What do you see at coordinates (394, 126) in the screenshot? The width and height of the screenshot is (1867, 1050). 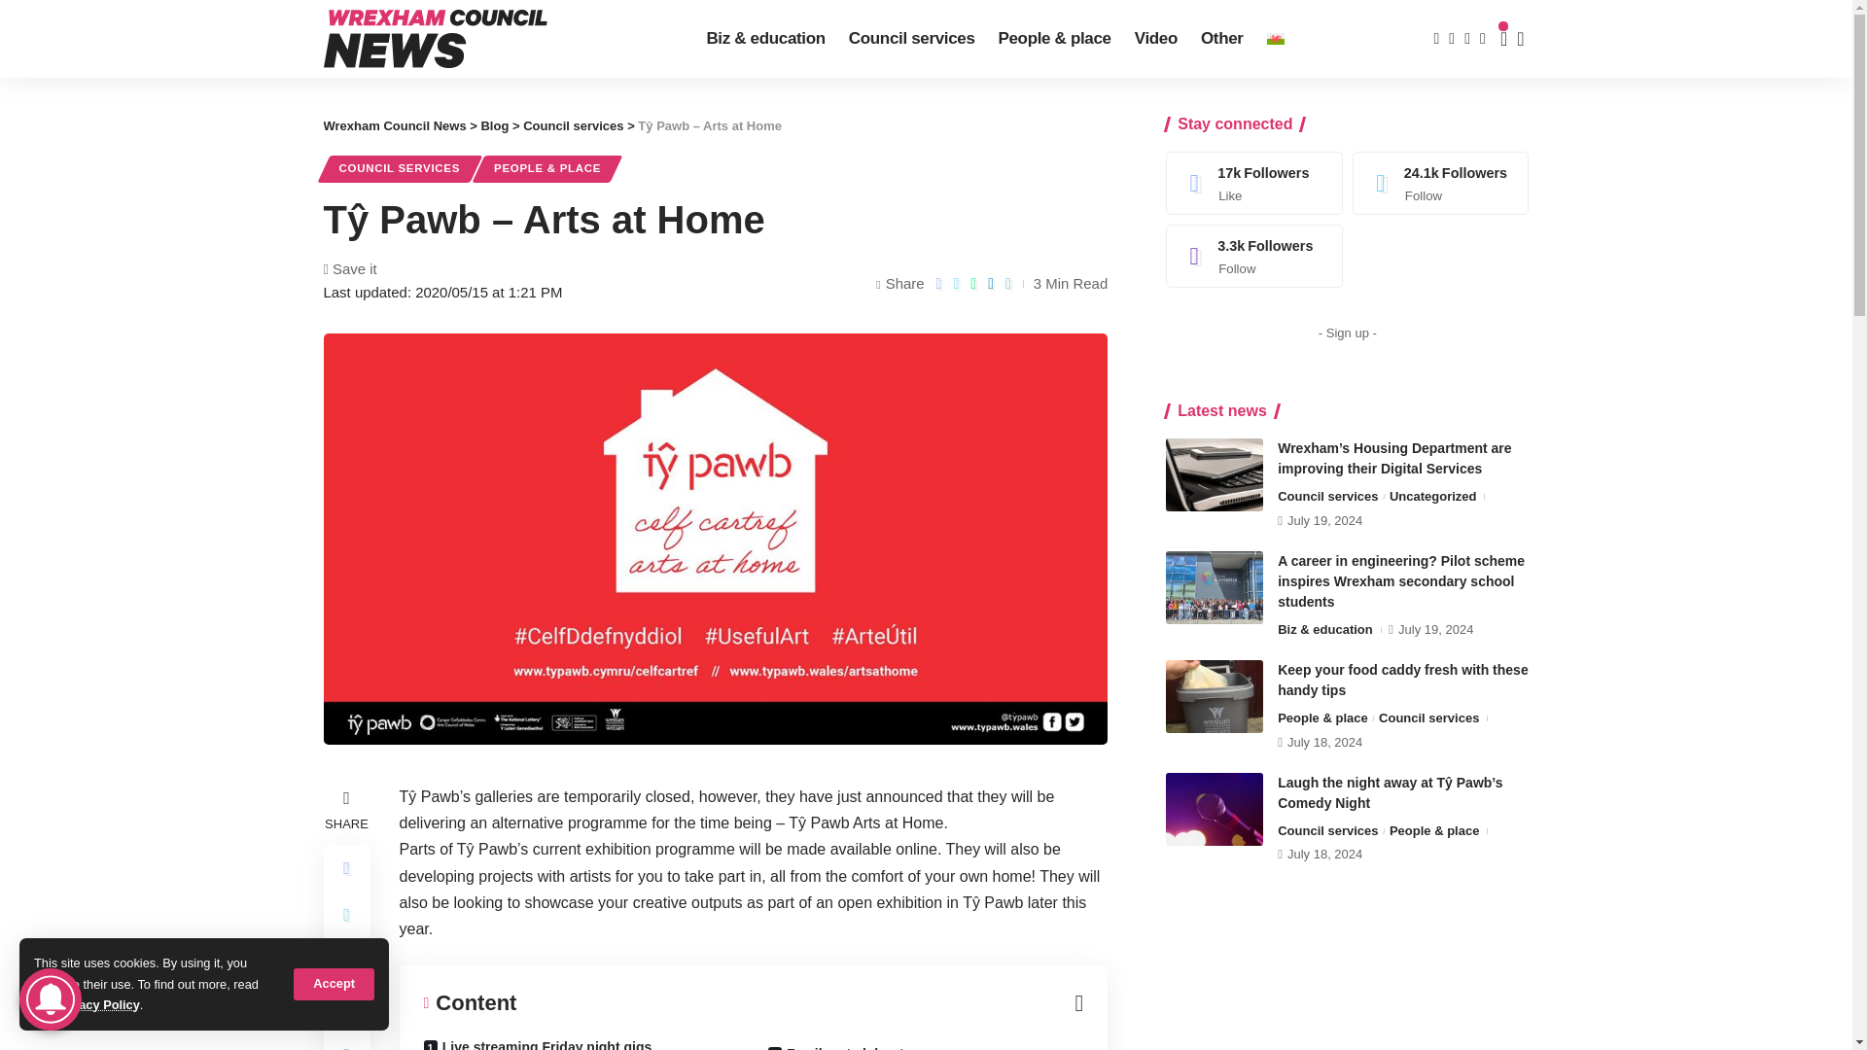 I see `Go to Wrexham Council News.` at bounding box center [394, 126].